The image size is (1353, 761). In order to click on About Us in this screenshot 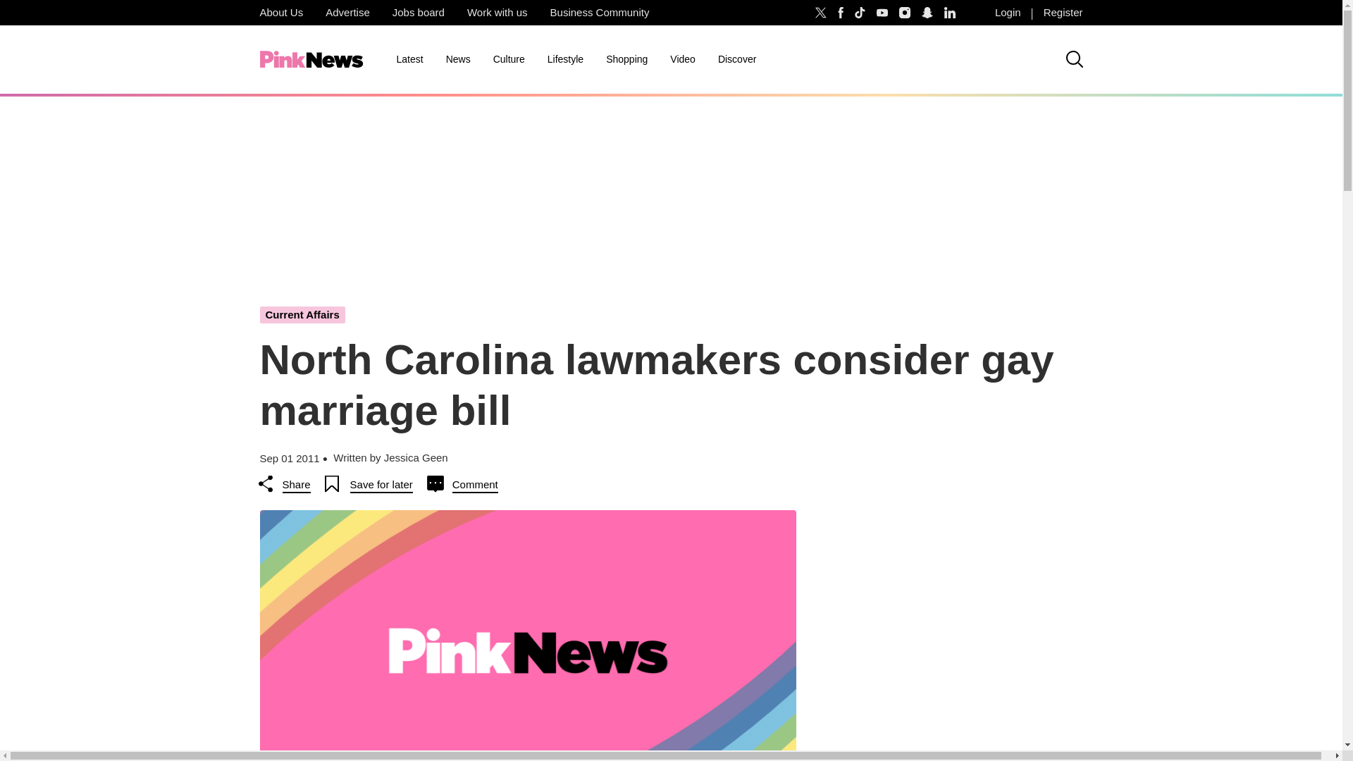, I will do `click(280, 13)`.